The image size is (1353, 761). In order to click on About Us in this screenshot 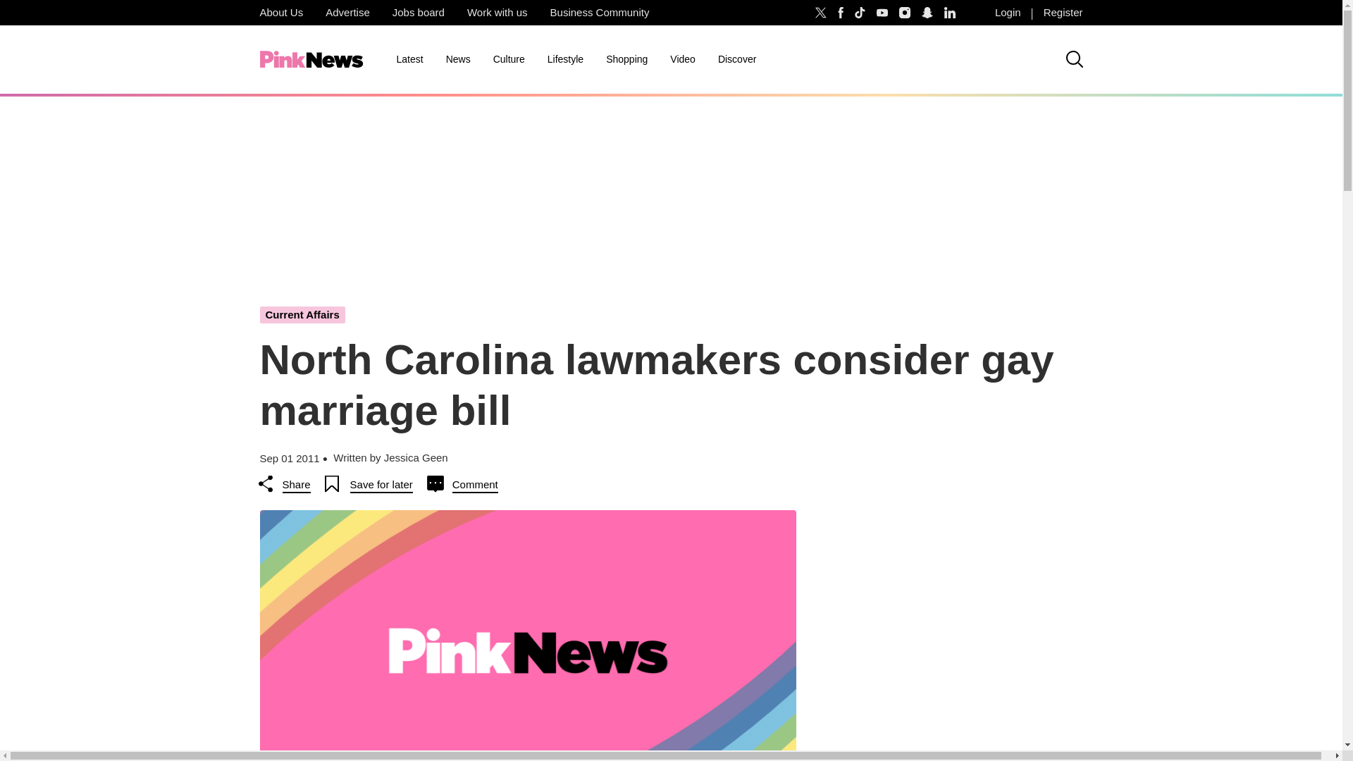, I will do `click(280, 13)`.